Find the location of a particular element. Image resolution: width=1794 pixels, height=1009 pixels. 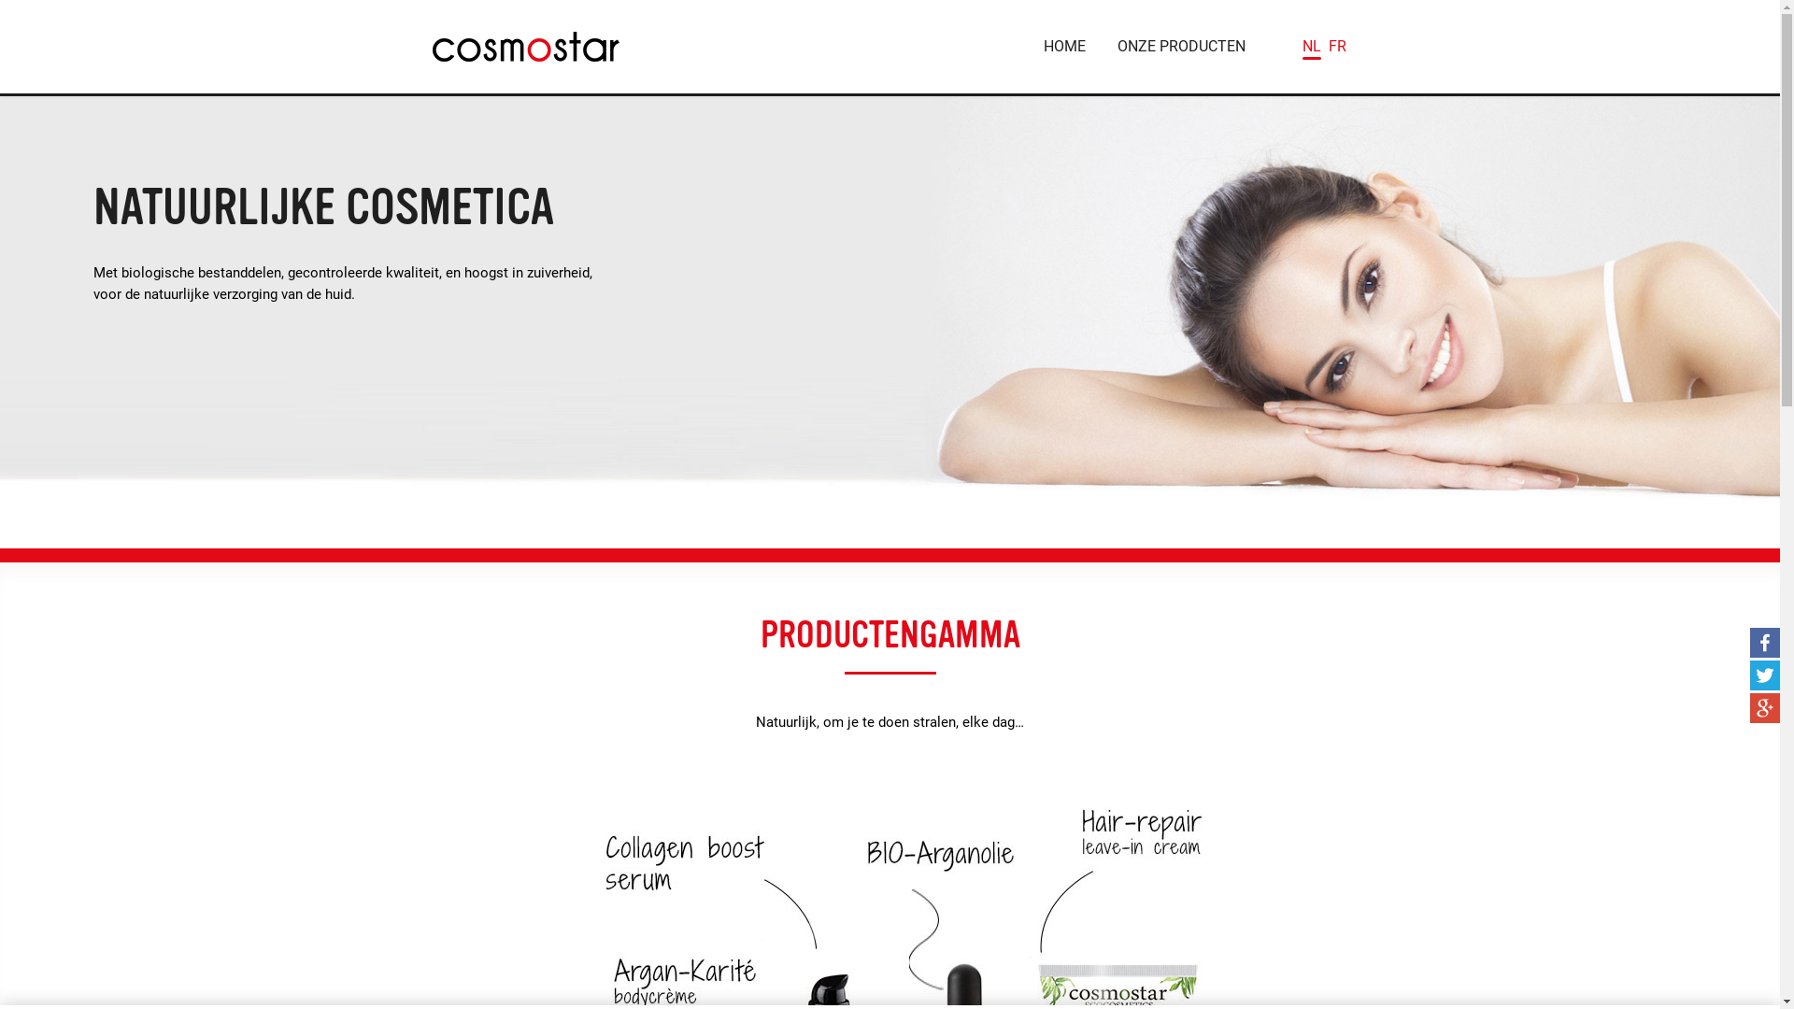

ONZE PRODUCTEN is located at coordinates (1181, 47).